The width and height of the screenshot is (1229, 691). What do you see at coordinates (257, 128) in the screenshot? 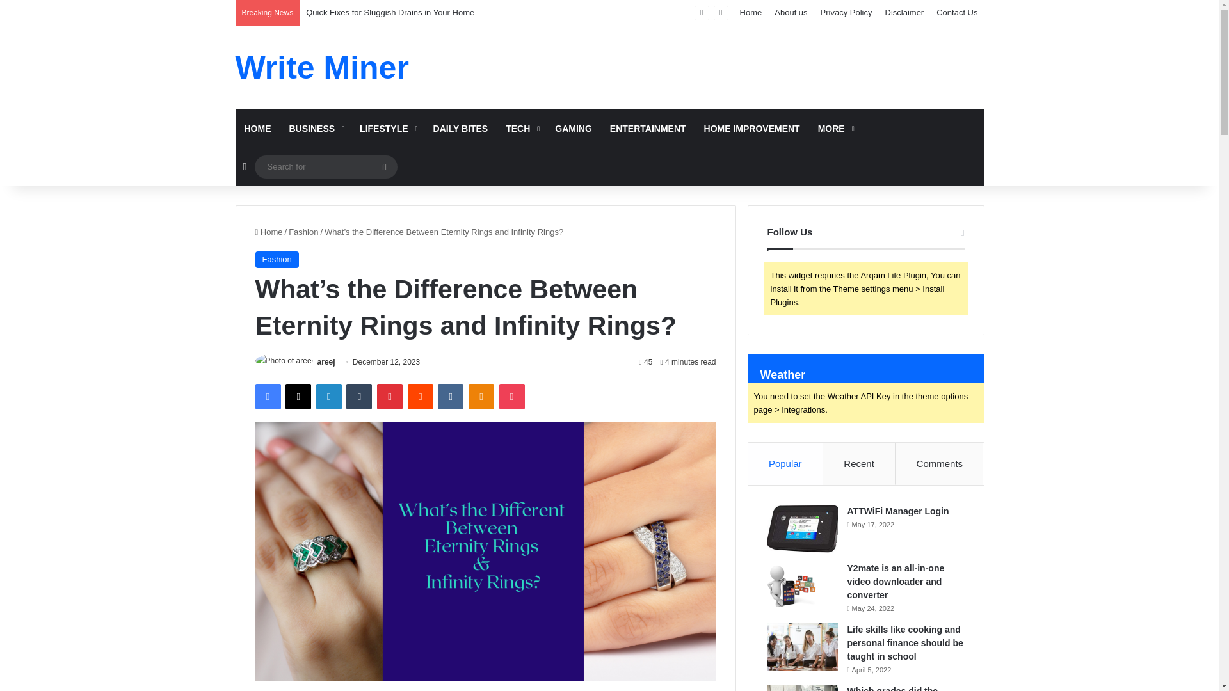
I see `HOME` at bounding box center [257, 128].